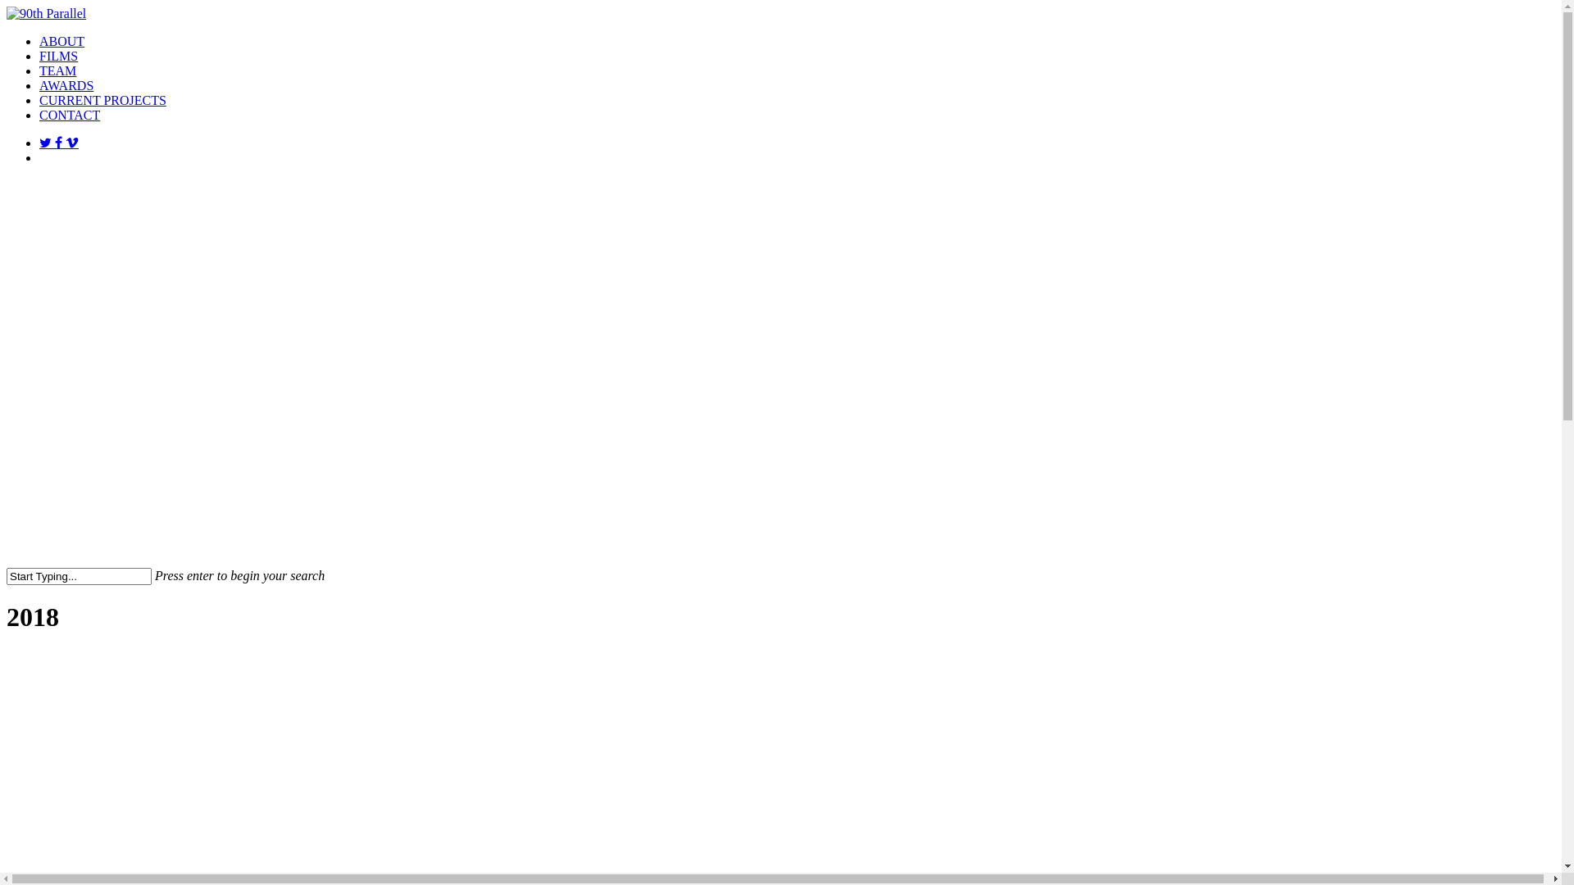 The image size is (1574, 885). What do you see at coordinates (57, 70) in the screenshot?
I see `TEAM` at bounding box center [57, 70].